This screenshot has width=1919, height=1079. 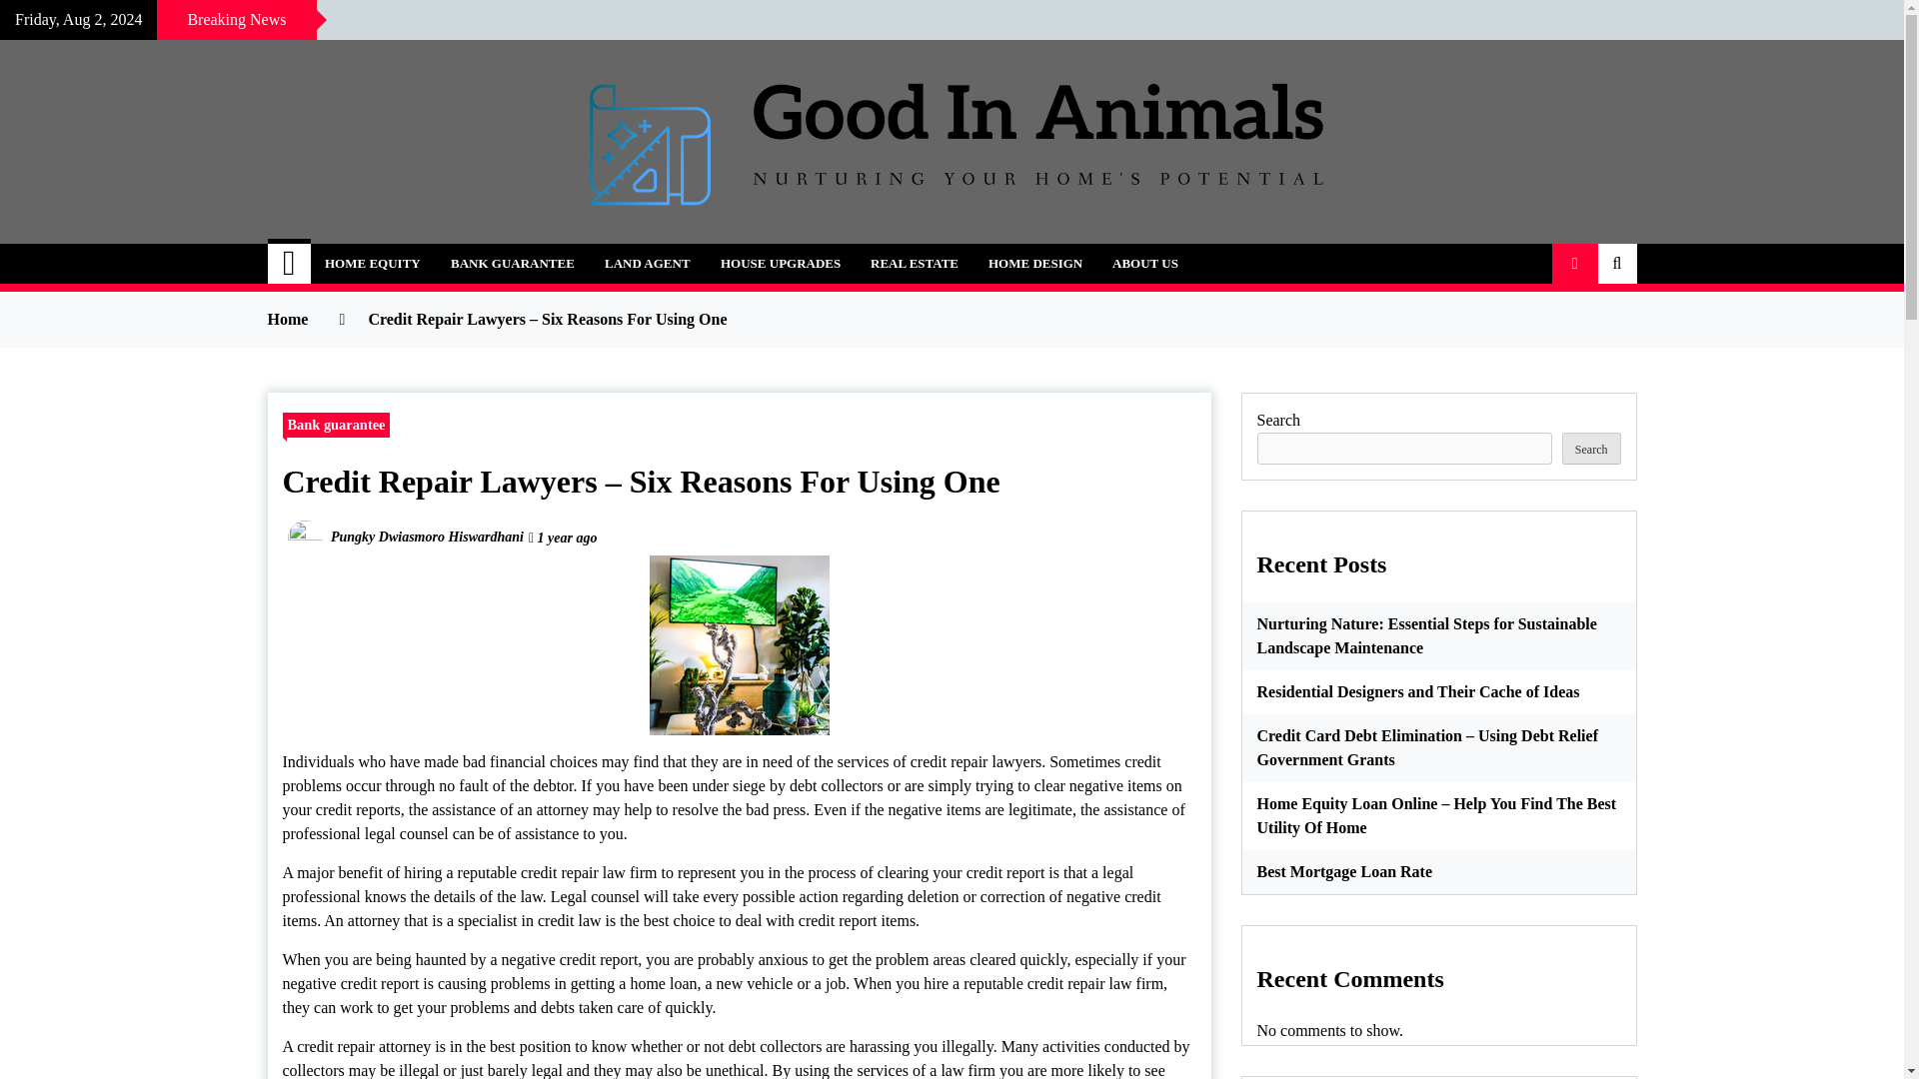 I want to click on Good In Animals, so click(x=434, y=252).